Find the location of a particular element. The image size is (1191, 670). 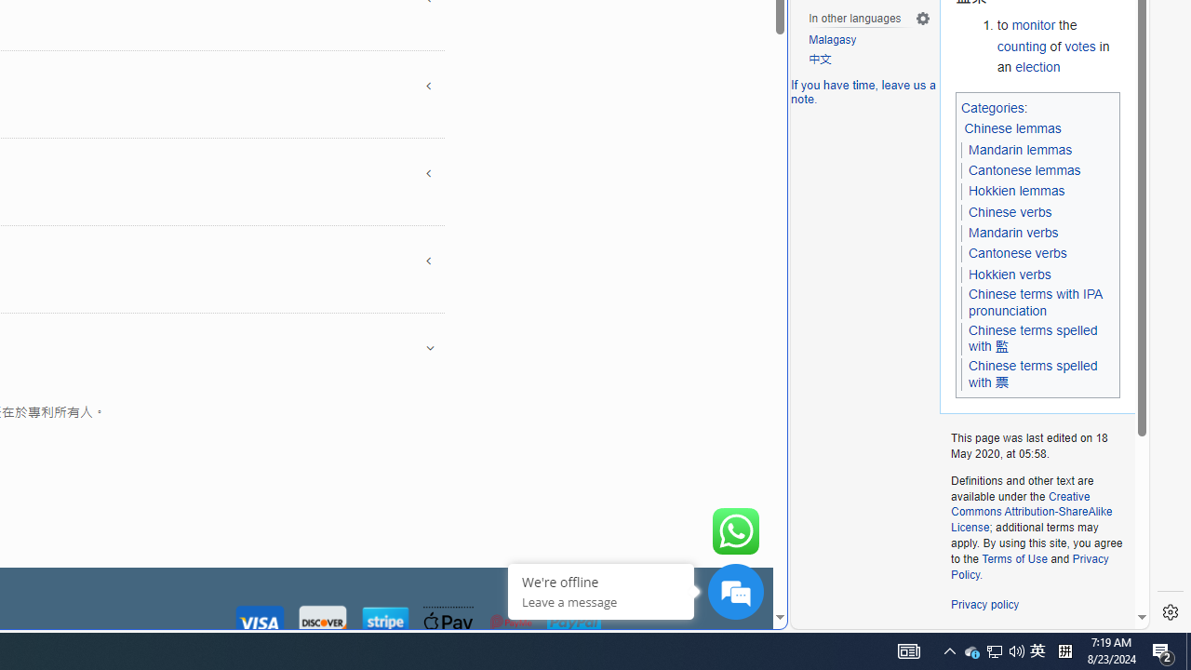

Mandarin verbs is located at coordinates (1012, 233).